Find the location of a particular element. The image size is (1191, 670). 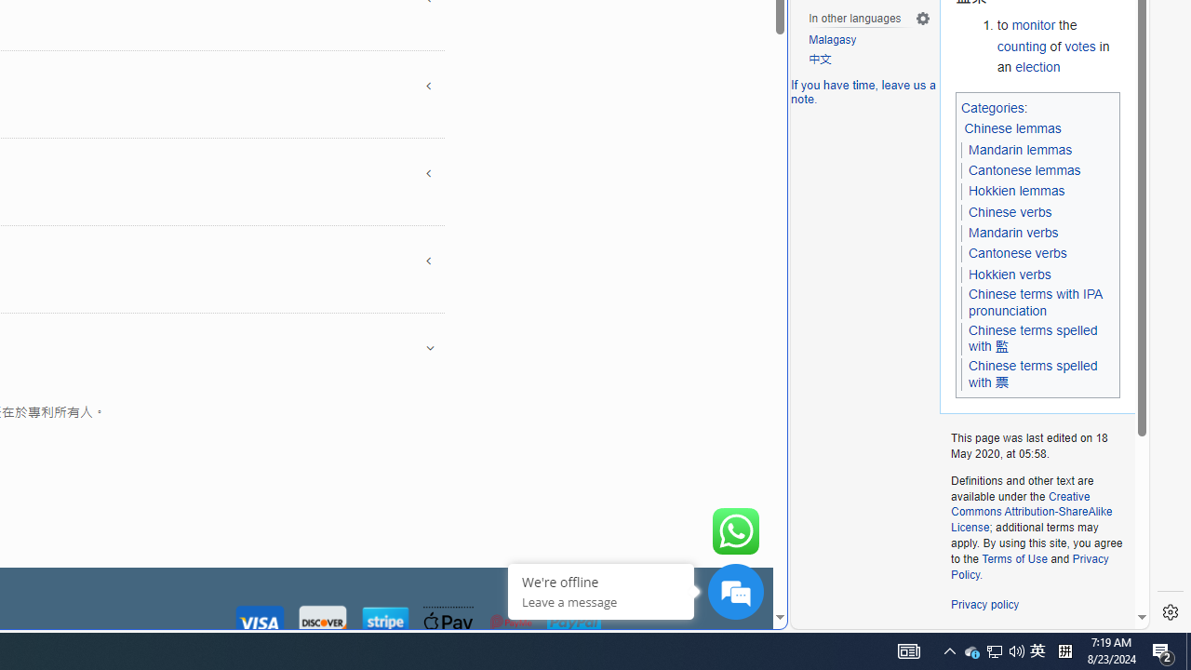

Mandarin verbs is located at coordinates (1012, 233).